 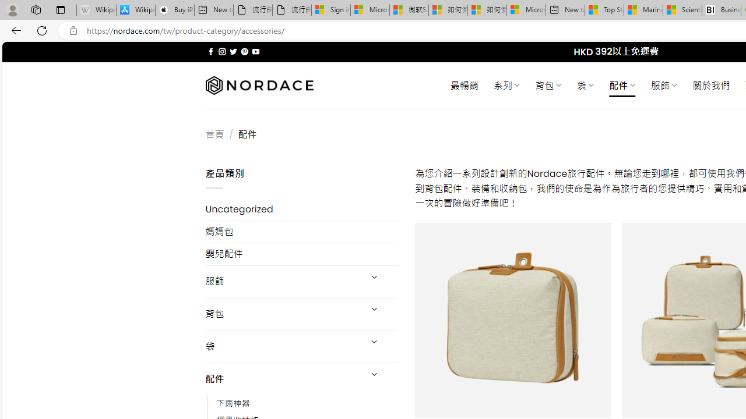 I want to click on Follow on YouTube, so click(x=255, y=51).